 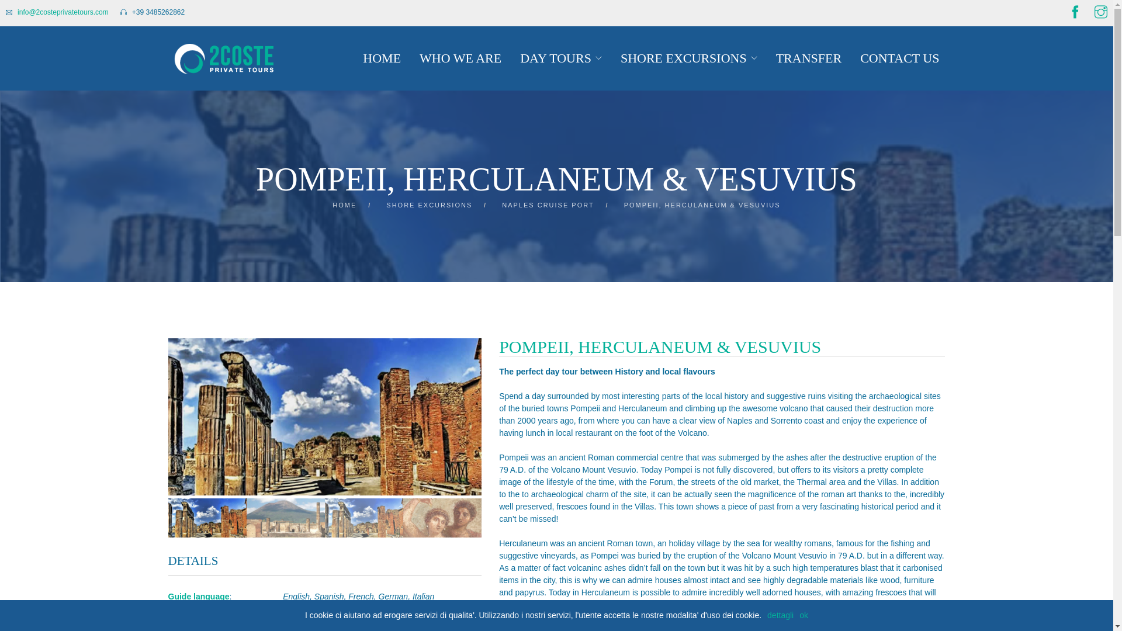 I want to click on TRANSFER, so click(x=809, y=58).